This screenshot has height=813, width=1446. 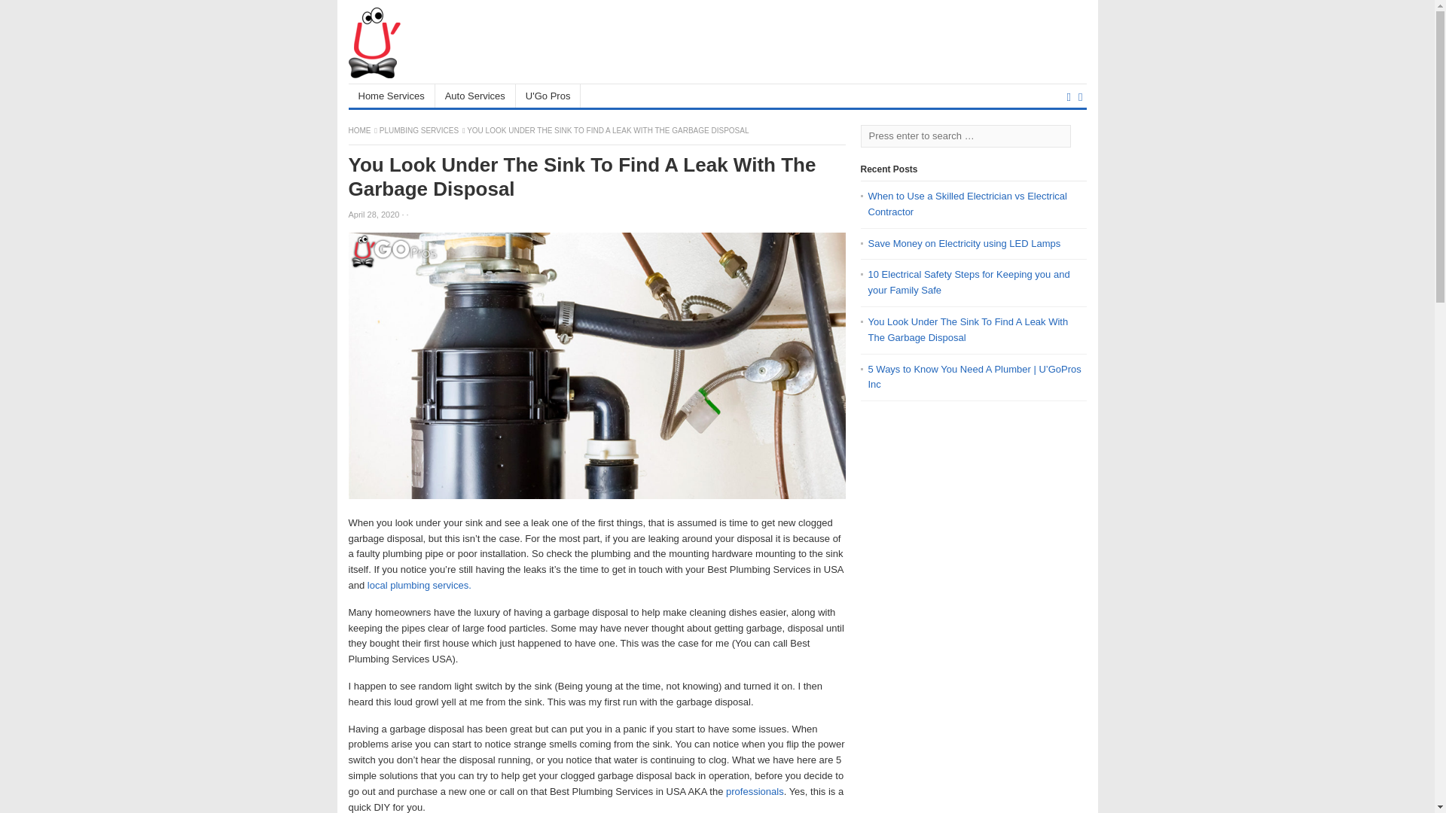 I want to click on Home Services, so click(x=392, y=96).